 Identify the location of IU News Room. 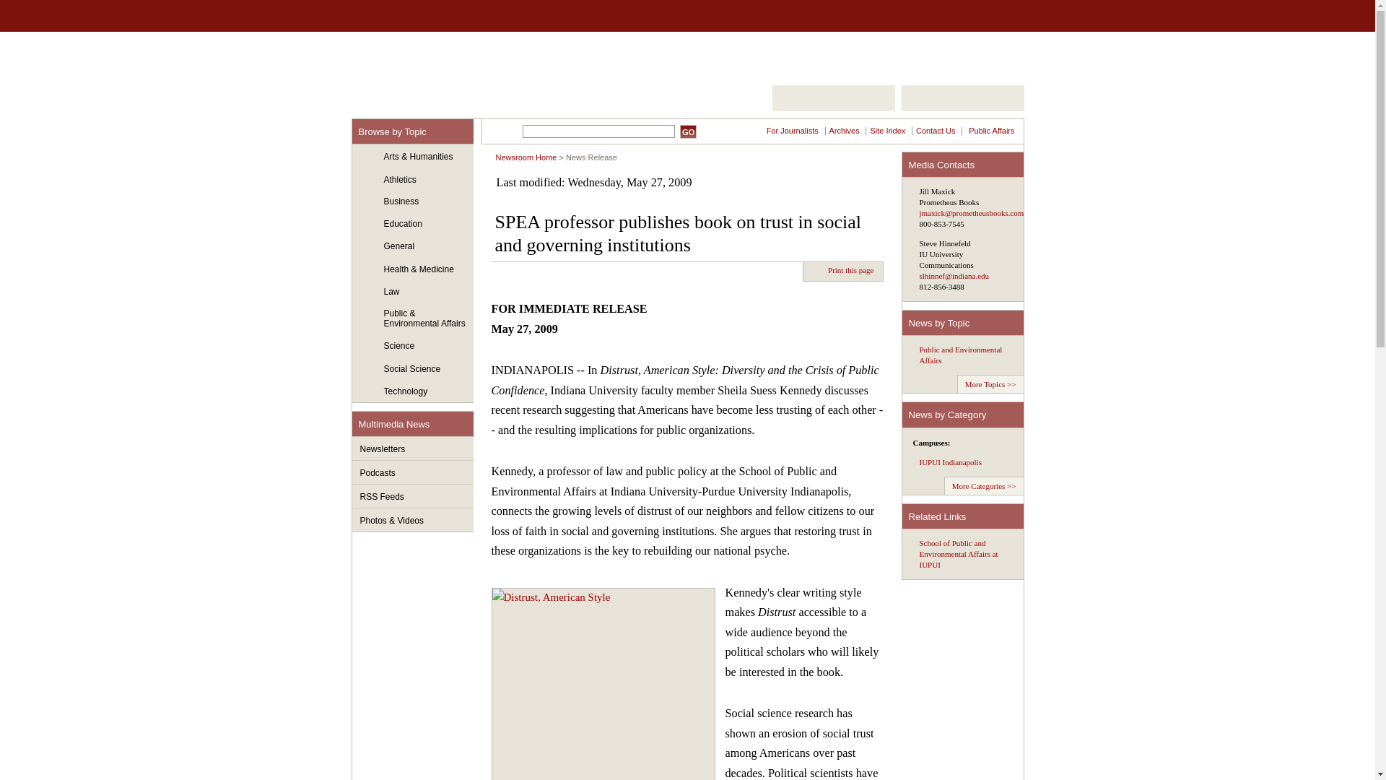
(433, 66).